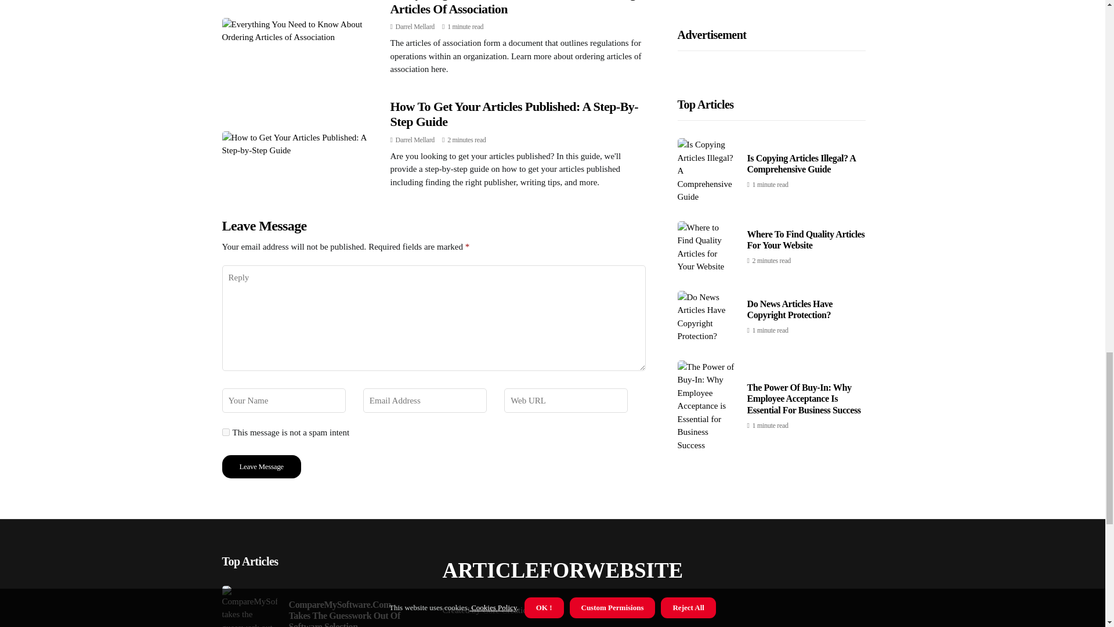 Image resolution: width=1114 pixels, height=627 pixels. Describe the element at coordinates (414, 140) in the screenshot. I see `Darrel Mellard` at that location.